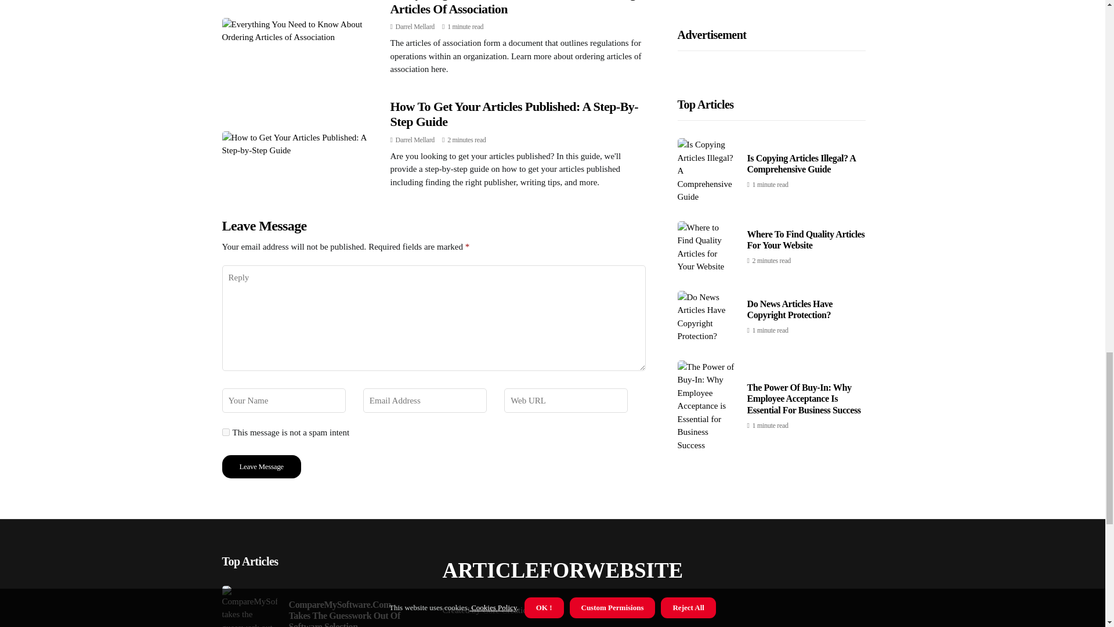 Image resolution: width=1114 pixels, height=627 pixels. Describe the element at coordinates (414, 140) in the screenshot. I see `Darrel Mellard` at that location.